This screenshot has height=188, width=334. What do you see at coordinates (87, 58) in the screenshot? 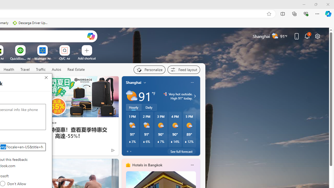
I see `Add a site` at bounding box center [87, 58].